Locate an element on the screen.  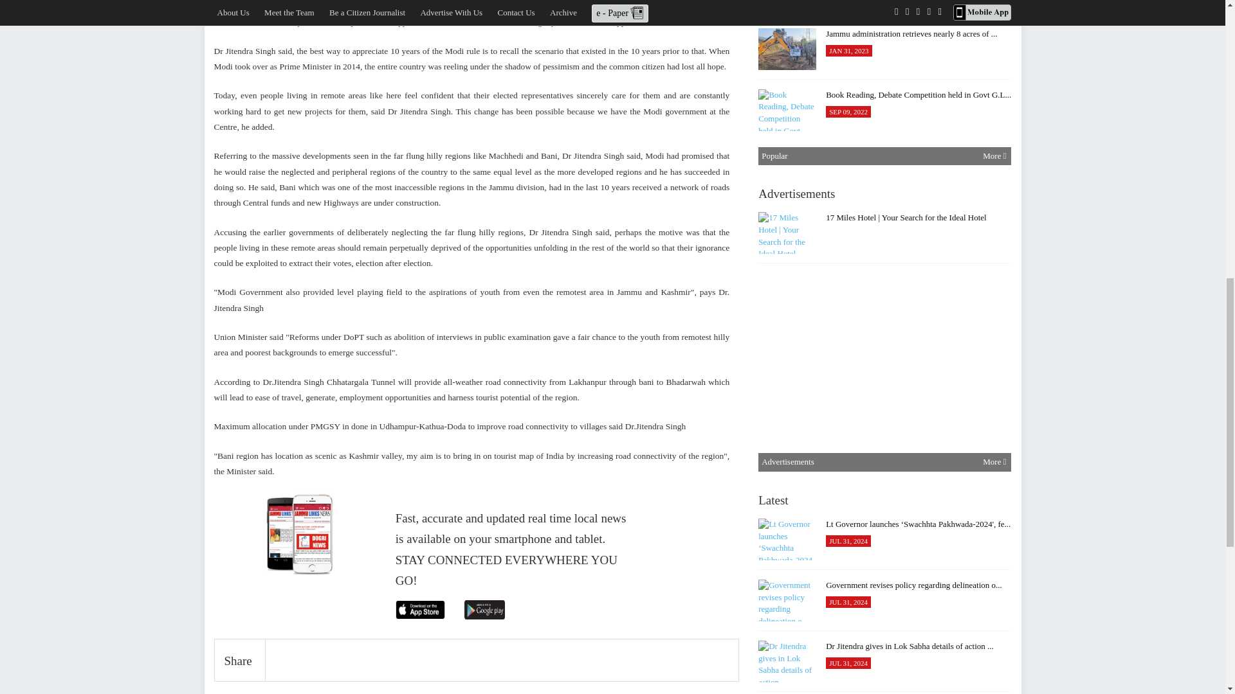
World Suicide Prevention Day 2022: GCW Udhampur h... is located at coordinates (787, 4).